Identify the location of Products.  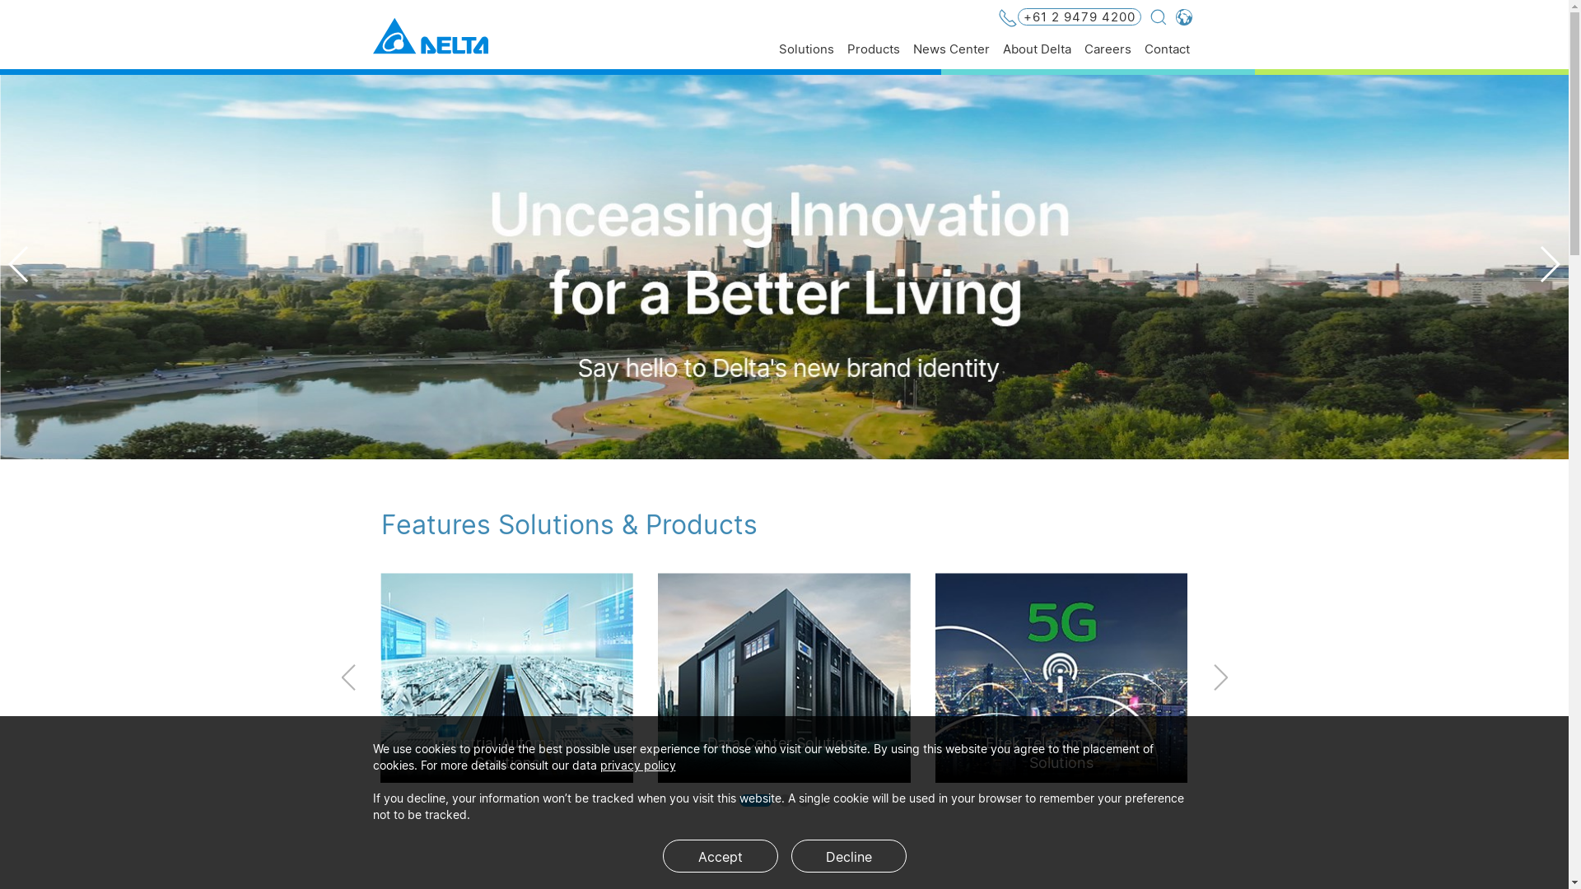
(873, 56).